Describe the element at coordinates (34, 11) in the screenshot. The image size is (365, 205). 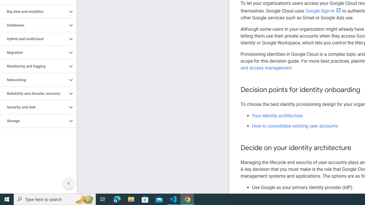
I see `Big data and analytics` at that location.